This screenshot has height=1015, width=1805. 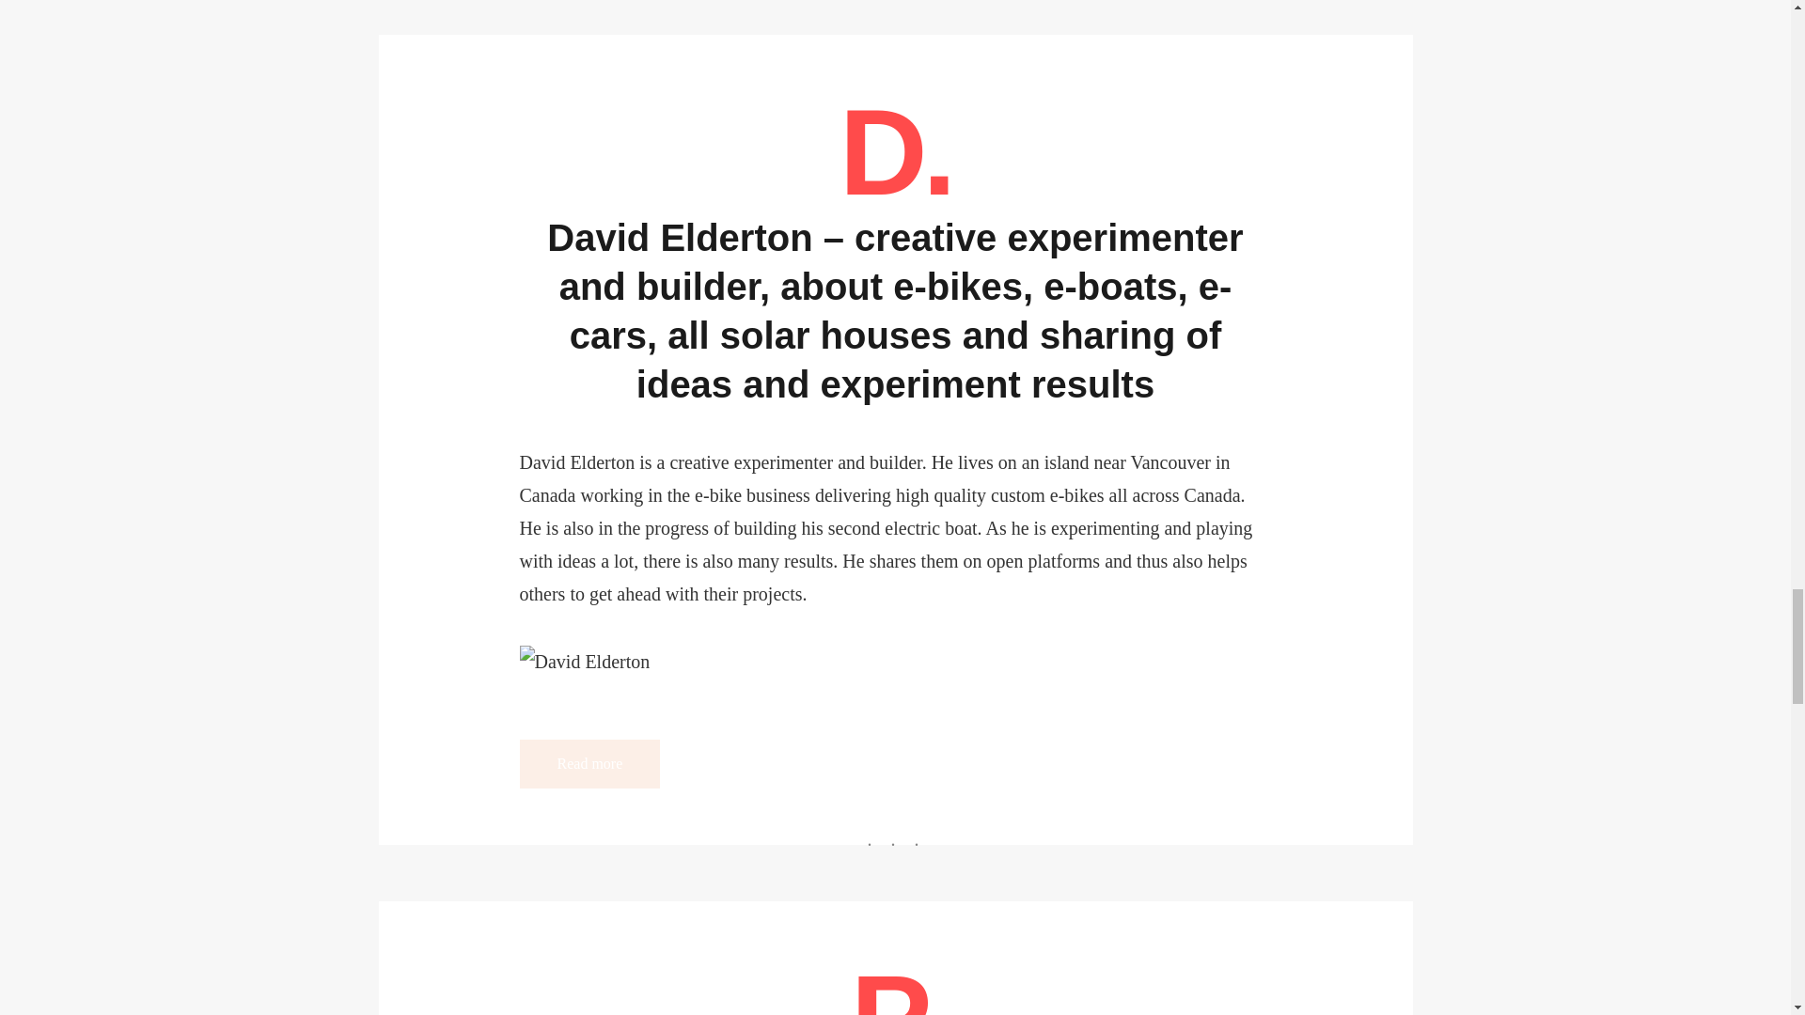 What do you see at coordinates (589, 764) in the screenshot?
I see `Read more` at bounding box center [589, 764].